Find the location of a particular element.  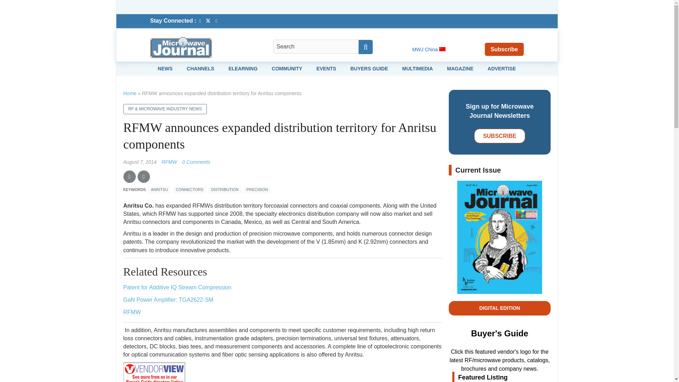

Subscribe is located at coordinates (504, 49).